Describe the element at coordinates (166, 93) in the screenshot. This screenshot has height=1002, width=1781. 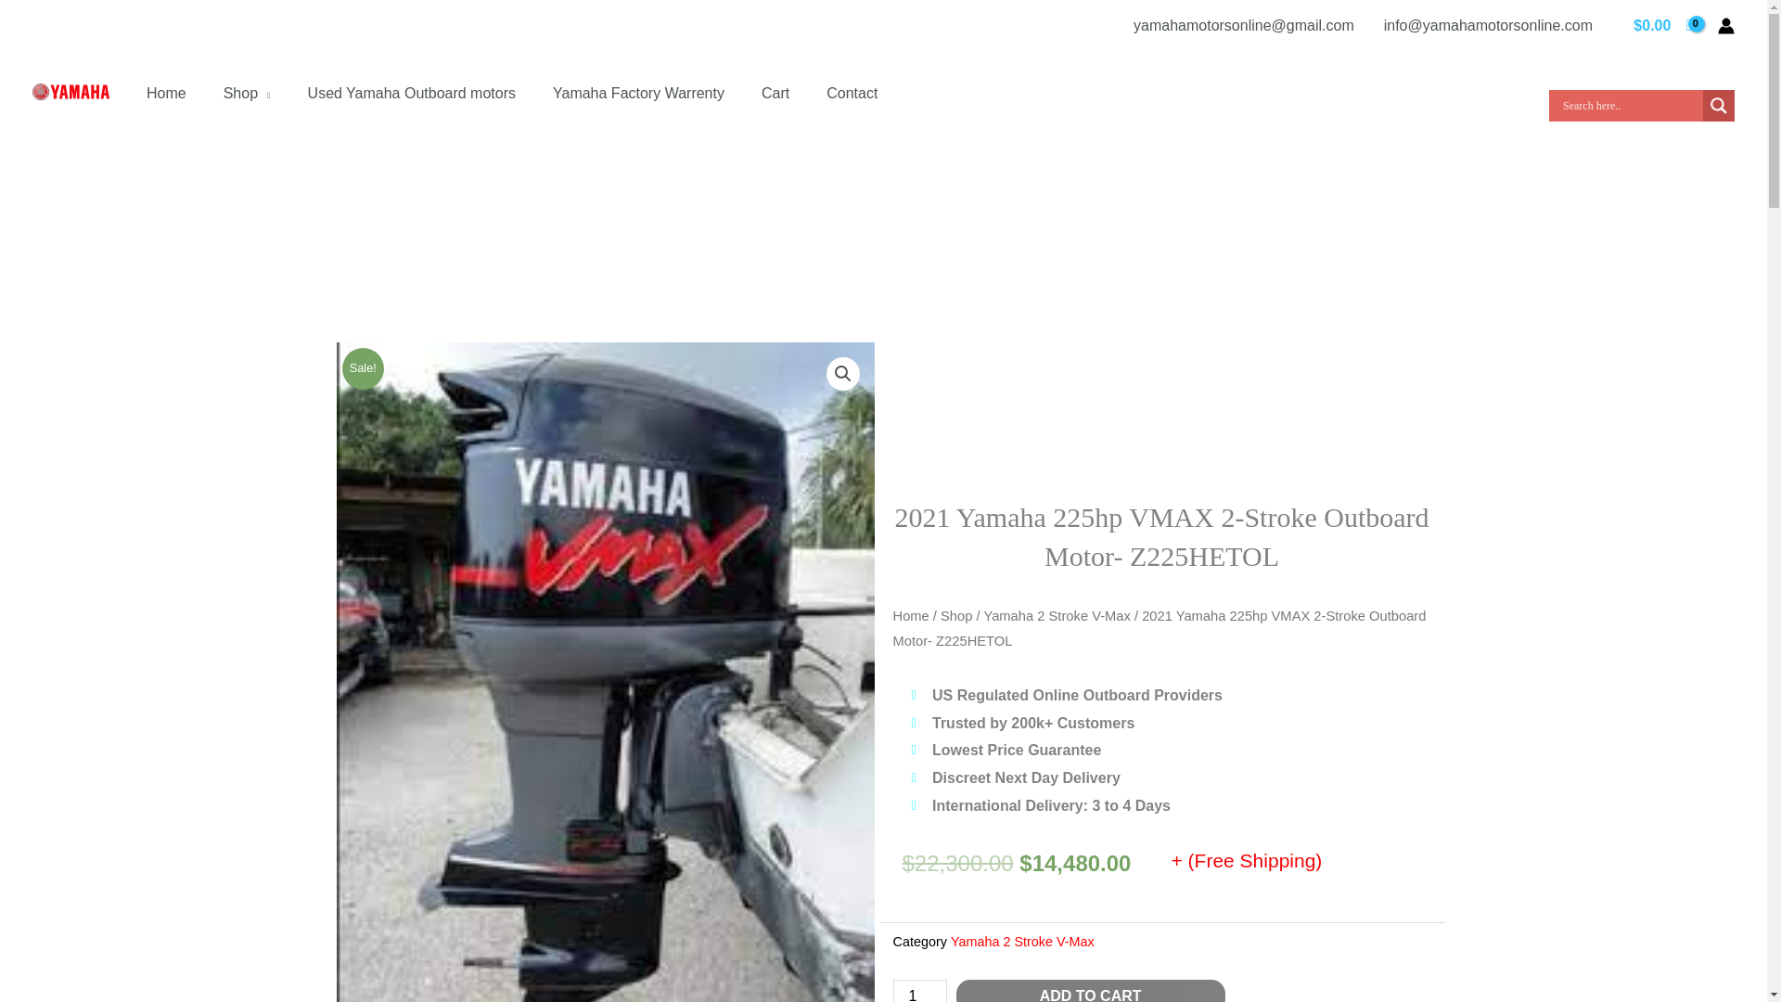
I see `Home` at that location.